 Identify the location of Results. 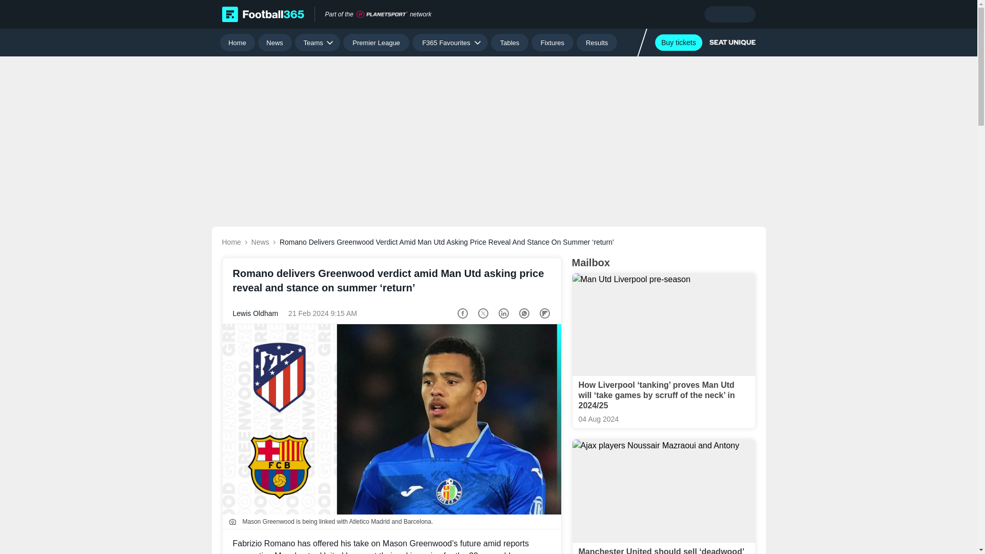
(597, 42).